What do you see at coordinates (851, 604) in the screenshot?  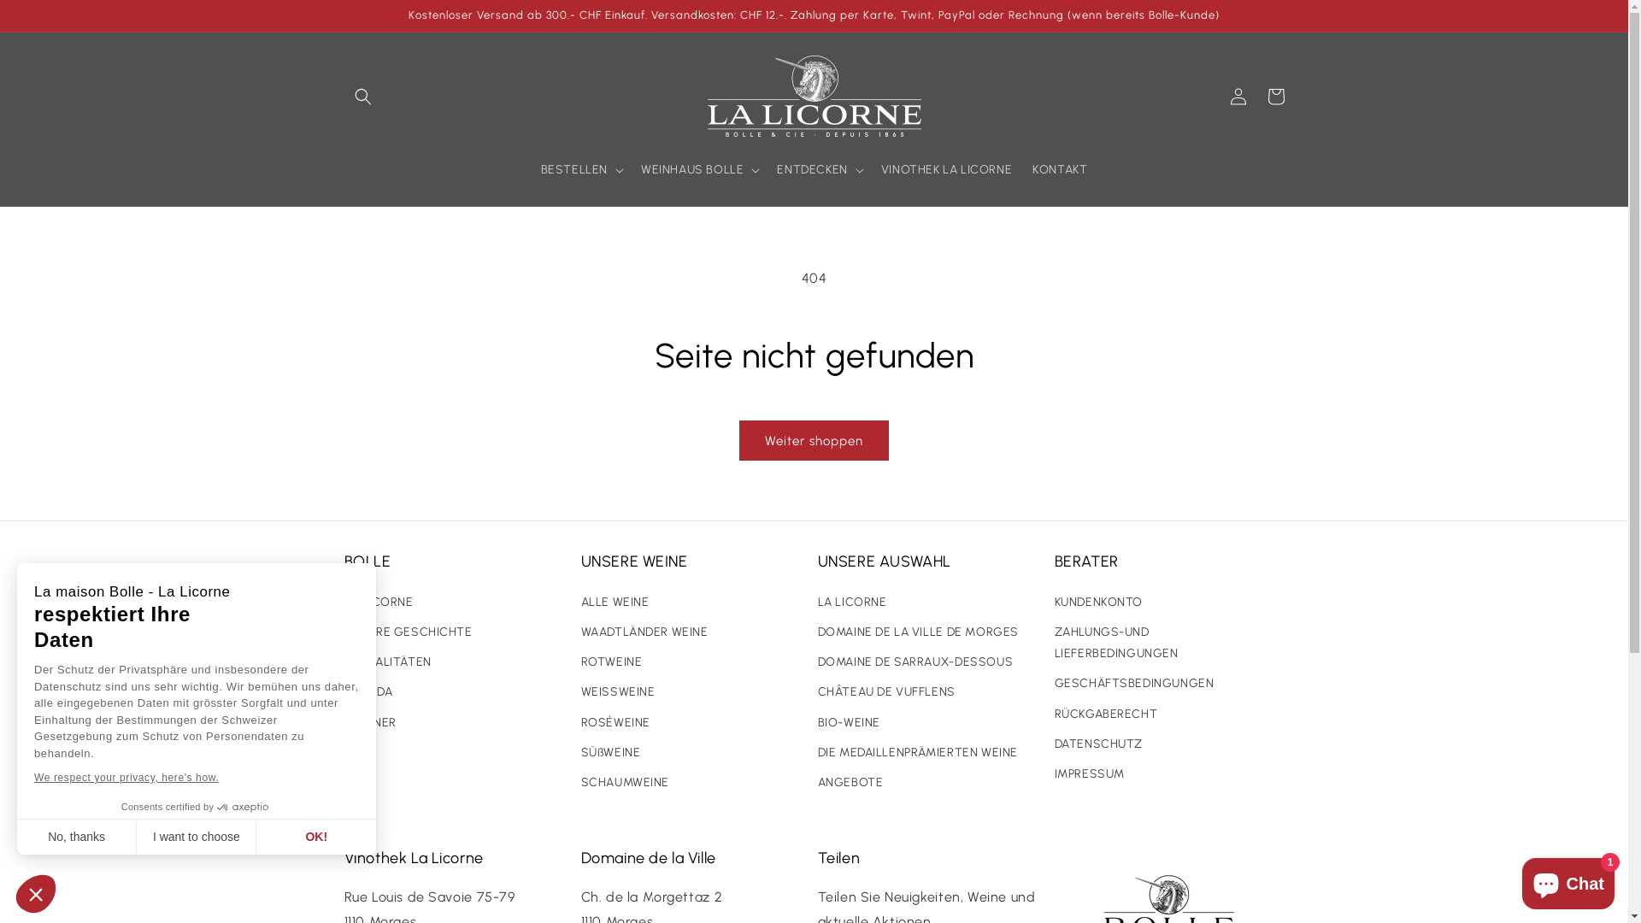 I see `LA LICORNE` at bounding box center [851, 604].